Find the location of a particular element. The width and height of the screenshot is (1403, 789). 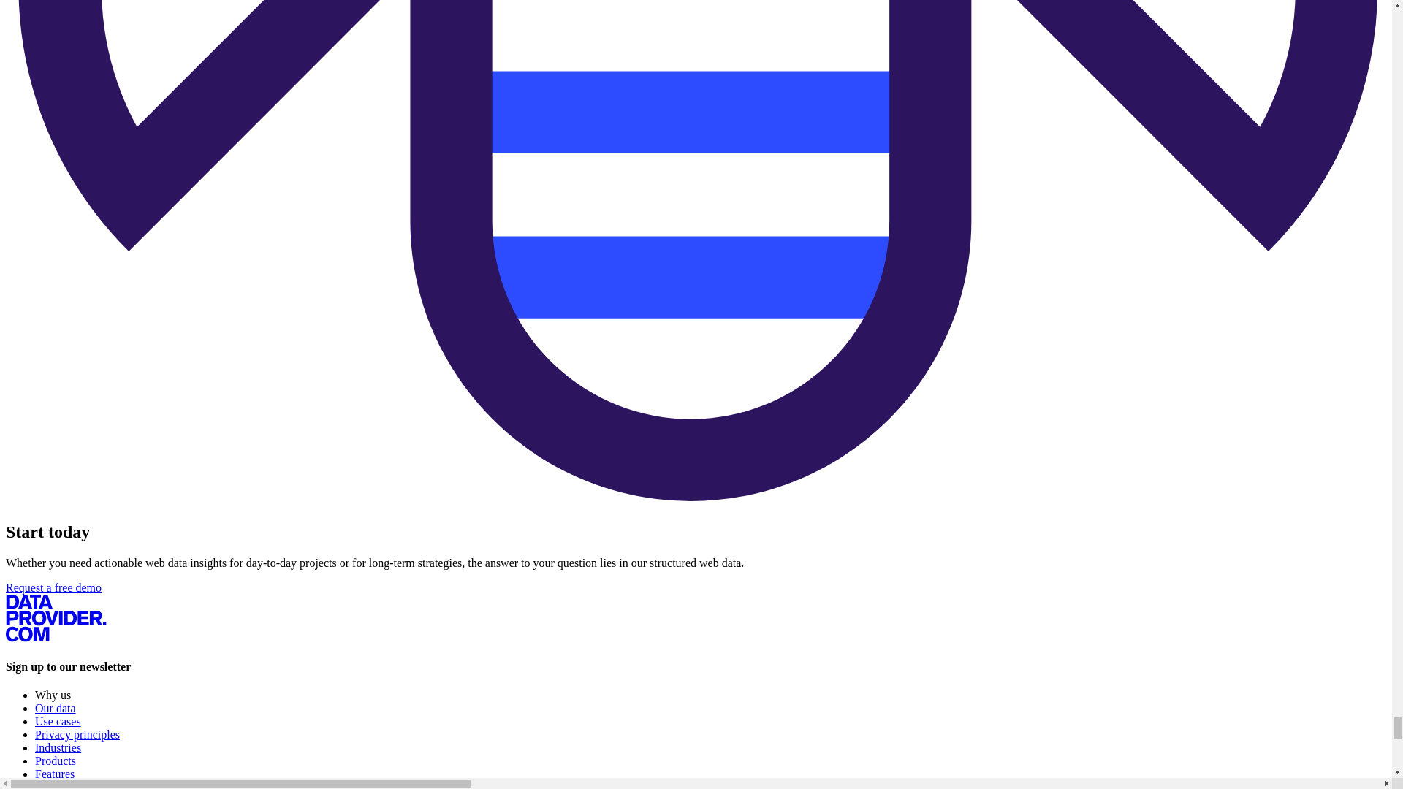

Home is located at coordinates (56, 639).